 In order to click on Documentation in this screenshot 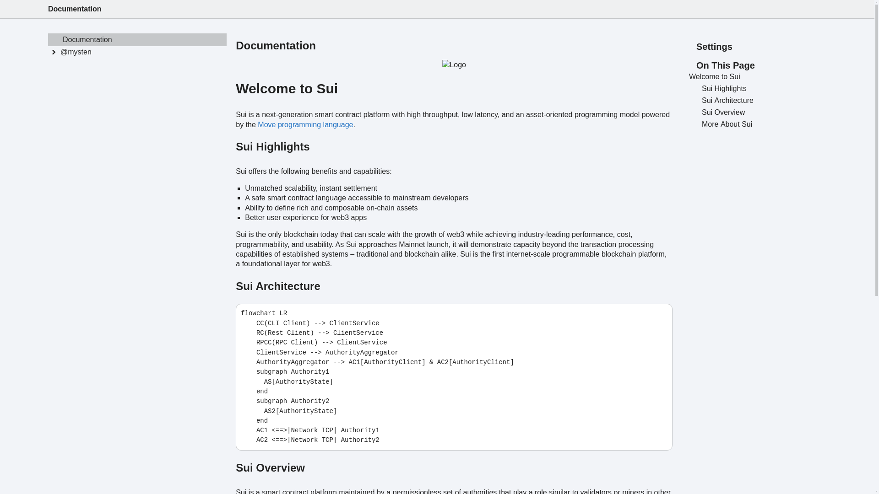, I will do `click(74, 9)`.